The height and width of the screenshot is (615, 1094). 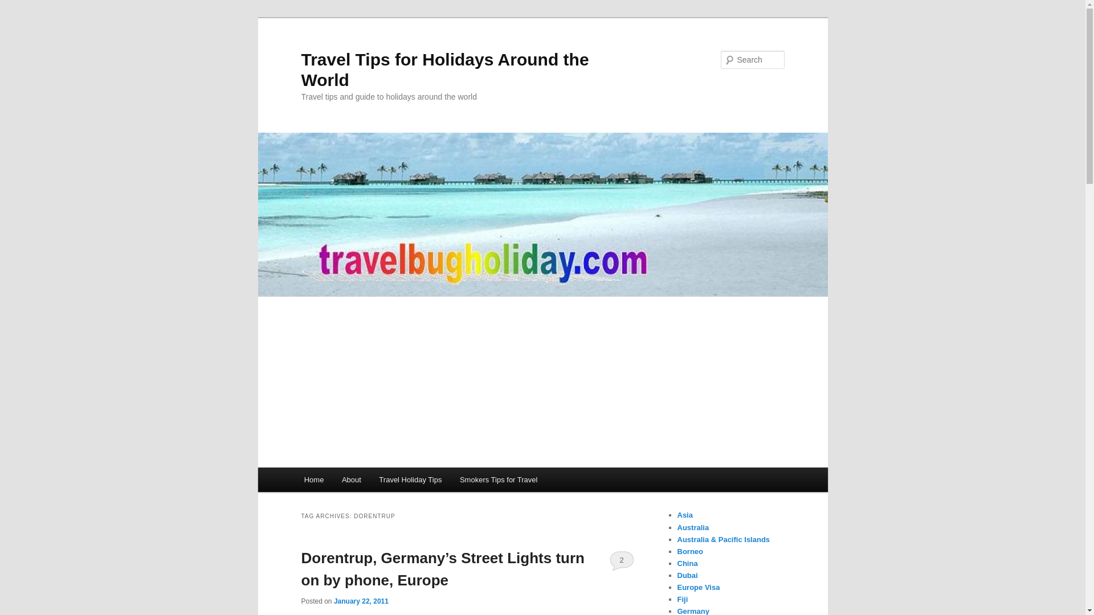 I want to click on 8:47 am, so click(x=361, y=601).